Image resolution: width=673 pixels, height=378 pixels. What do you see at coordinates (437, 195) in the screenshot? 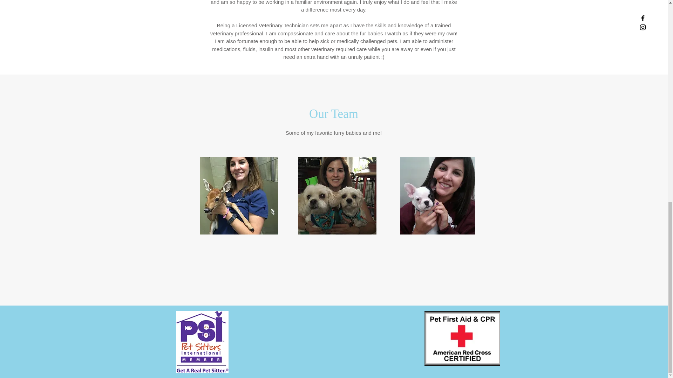
I see `Untitled` at bounding box center [437, 195].